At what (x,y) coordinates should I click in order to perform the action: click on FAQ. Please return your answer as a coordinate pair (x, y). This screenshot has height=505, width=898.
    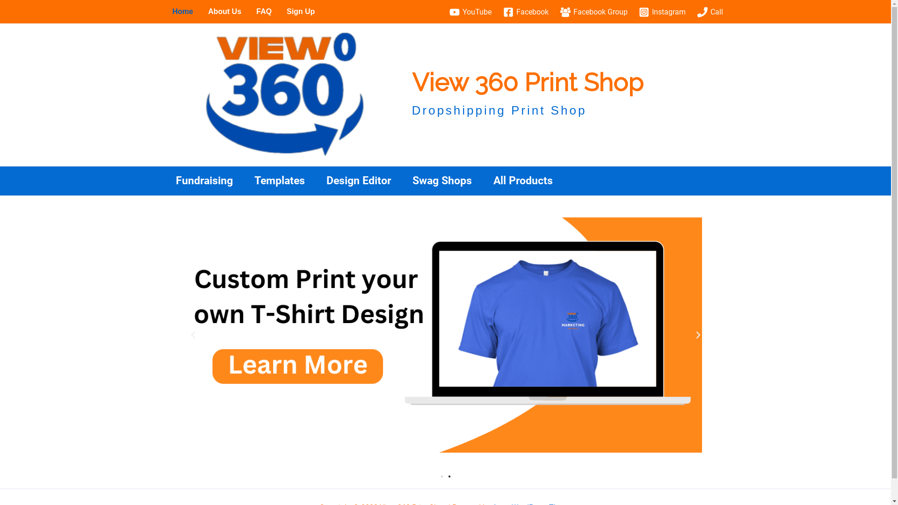
    Looking at the image, I should click on (264, 12).